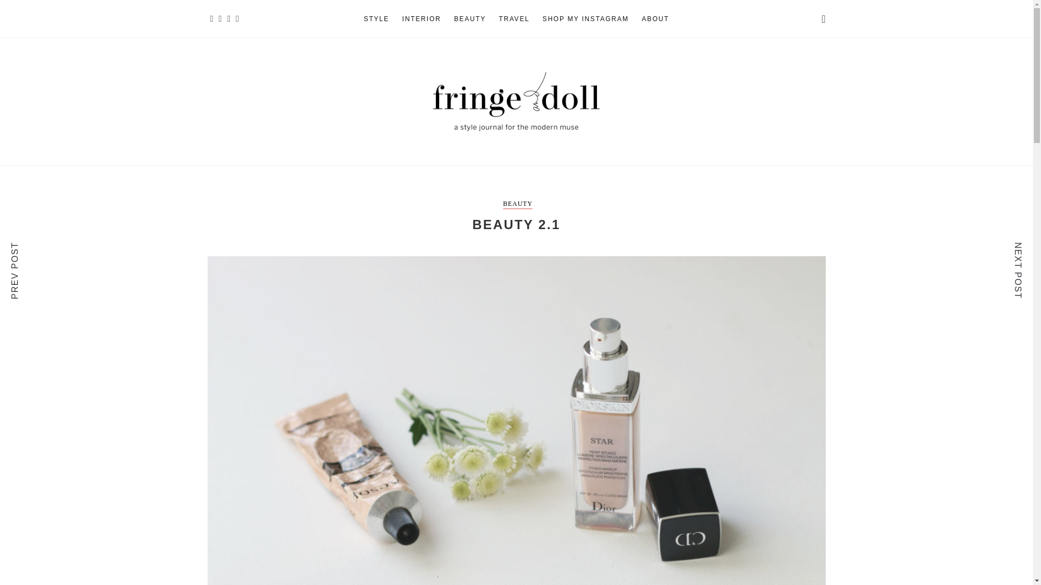 The height and width of the screenshot is (585, 1041). What do you see at coordinates (237, 18) in the screenshot?
I see `Pinterest` at bounding box center [237, 18].